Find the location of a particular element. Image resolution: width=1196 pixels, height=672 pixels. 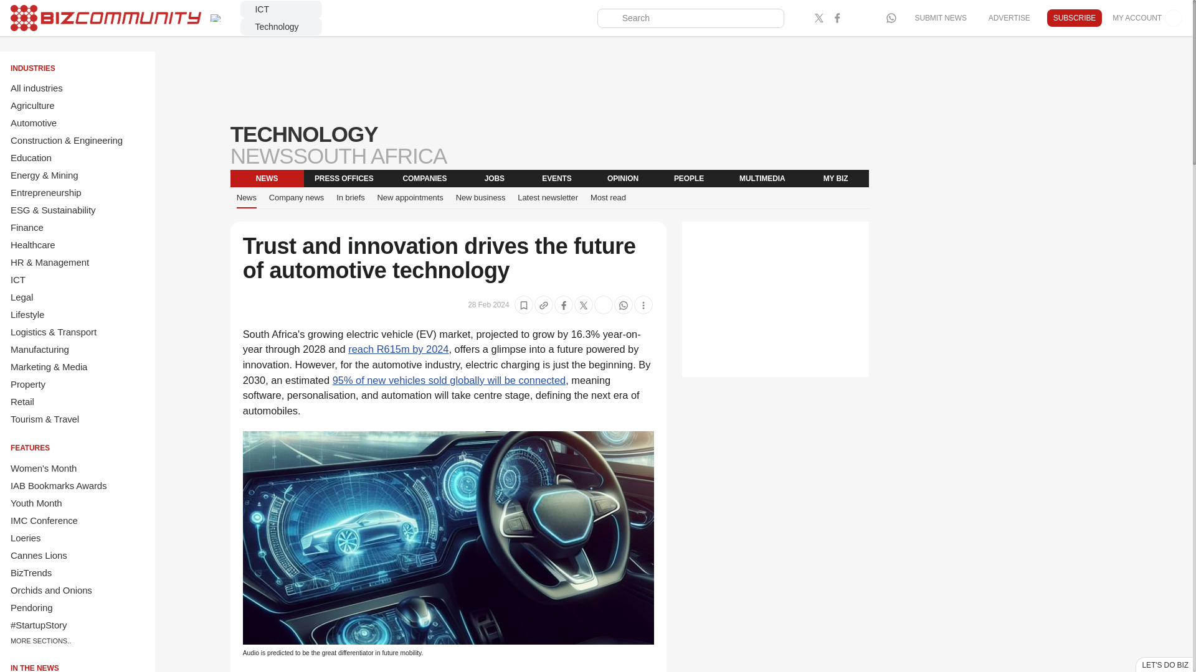

SUBSCRIBE is located at coordinates (1074, 18).